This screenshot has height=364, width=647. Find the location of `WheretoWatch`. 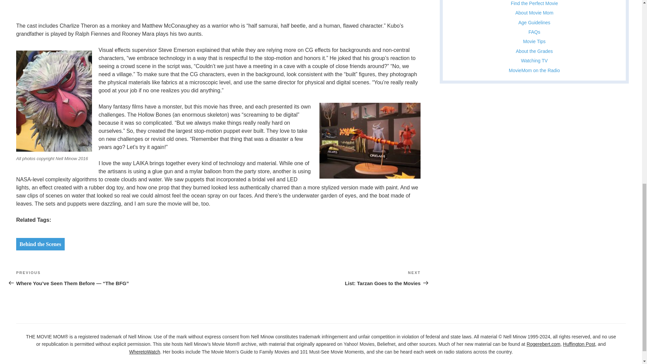

WheretoWatch is located at coordinates (534, 13).